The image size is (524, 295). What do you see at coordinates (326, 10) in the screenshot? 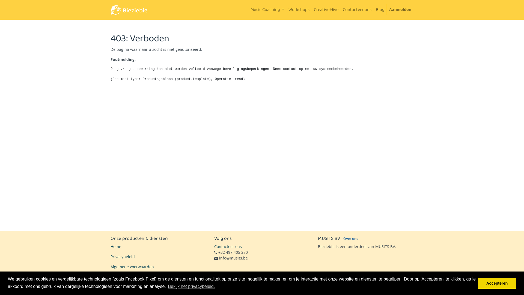
I see `Creative Hive` at bounding box center [326, 10].